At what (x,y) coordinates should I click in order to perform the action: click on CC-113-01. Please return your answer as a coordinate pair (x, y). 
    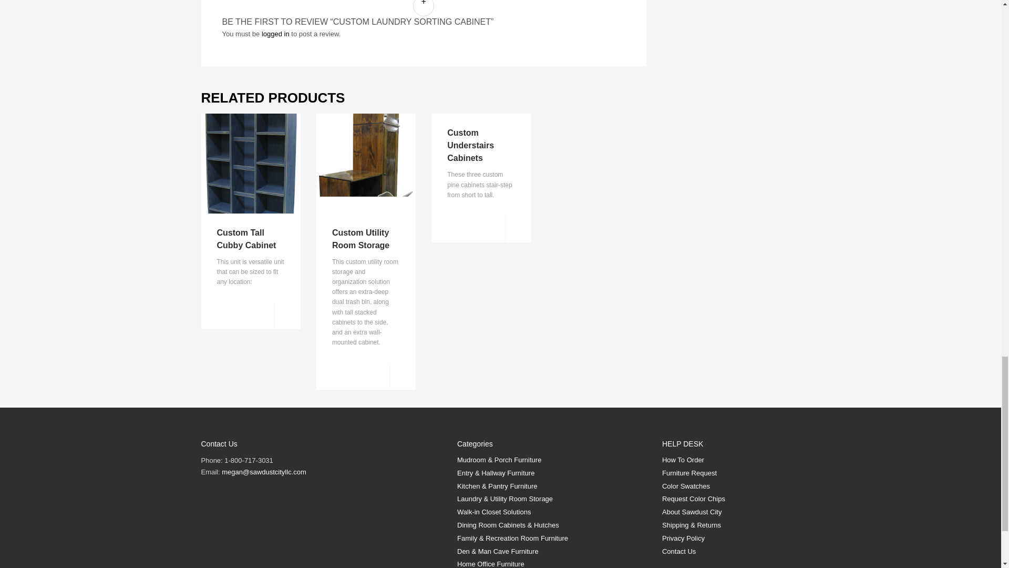
    Looking at the image, I should click on (366, 163).